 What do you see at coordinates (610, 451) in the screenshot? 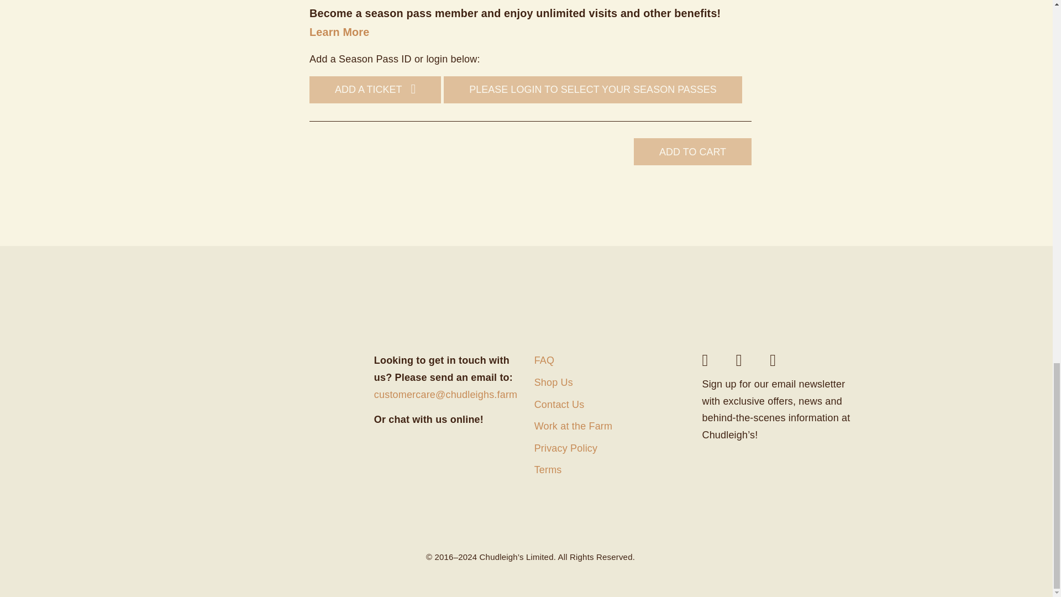
I see `Privacy Policy` at bounding box center [610, 451].